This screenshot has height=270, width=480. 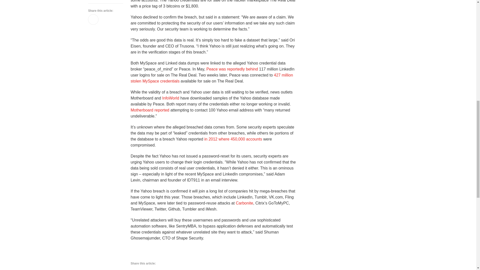 I want to click on InfoWorld, so click(x=170, y=98).